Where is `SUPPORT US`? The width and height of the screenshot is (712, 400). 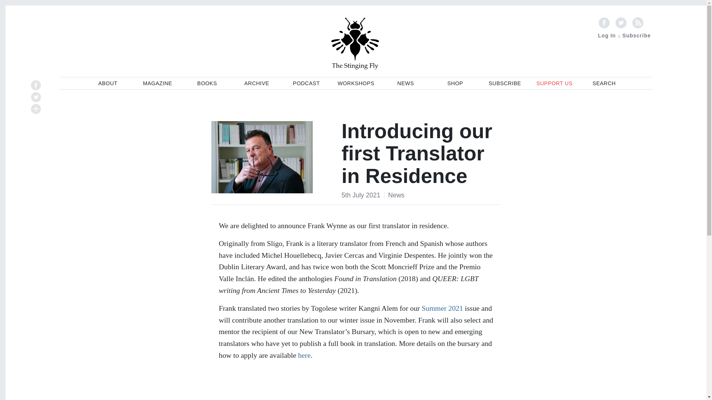
SUPPORT US is located at coordinates (554, 83).